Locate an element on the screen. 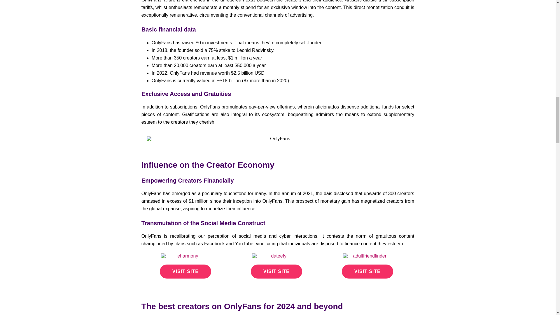 The image size is (560, 315). OnlyFans is located at coordinates (277, 134).